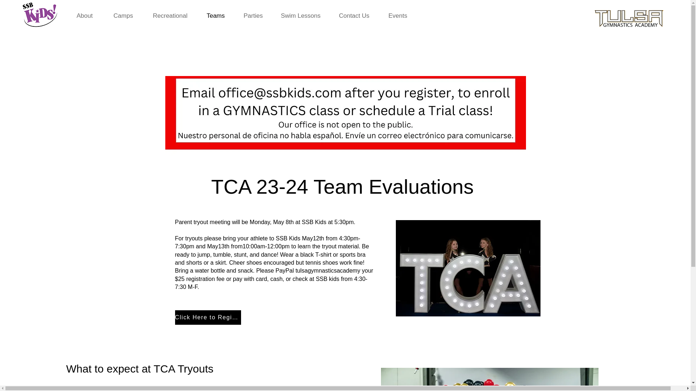  What do you see at coordinates (170, 15) in the screenshot?
I see `Recreational` at bounding box center [170, 15].